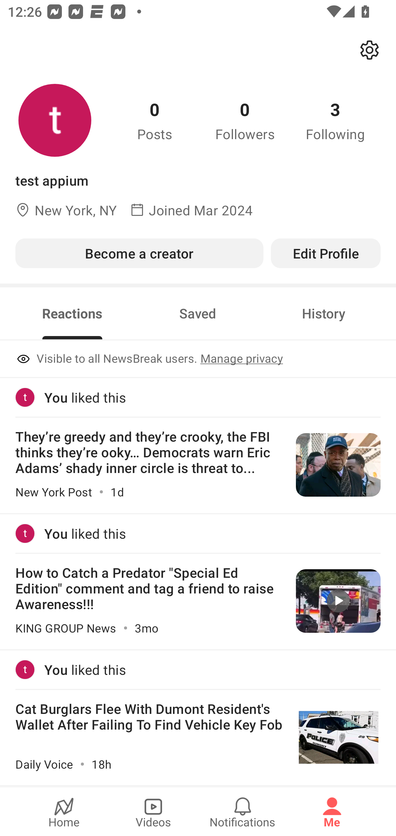  What do you see at coordinates (335, 120) in the screenshot?
I see `3 Following` at bounding box center [335, 120].